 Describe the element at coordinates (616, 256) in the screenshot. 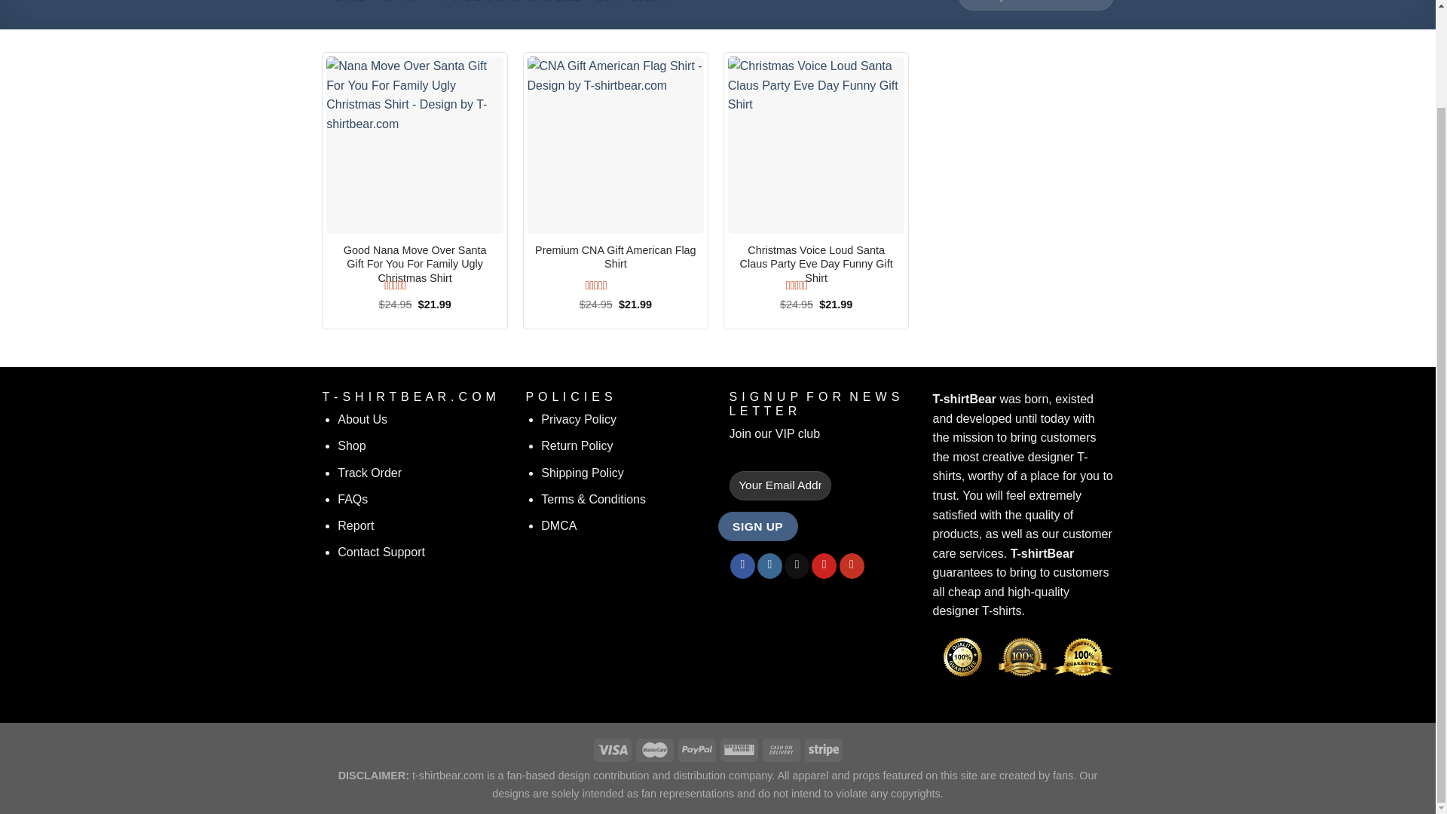

I see `Premium CNA Gift American Flag Shirt` at that location.